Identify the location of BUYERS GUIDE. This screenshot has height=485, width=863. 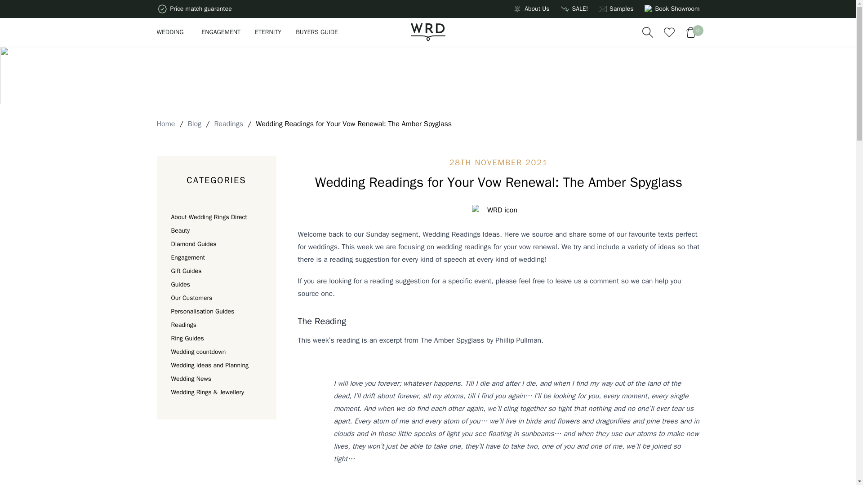
(317, 32).